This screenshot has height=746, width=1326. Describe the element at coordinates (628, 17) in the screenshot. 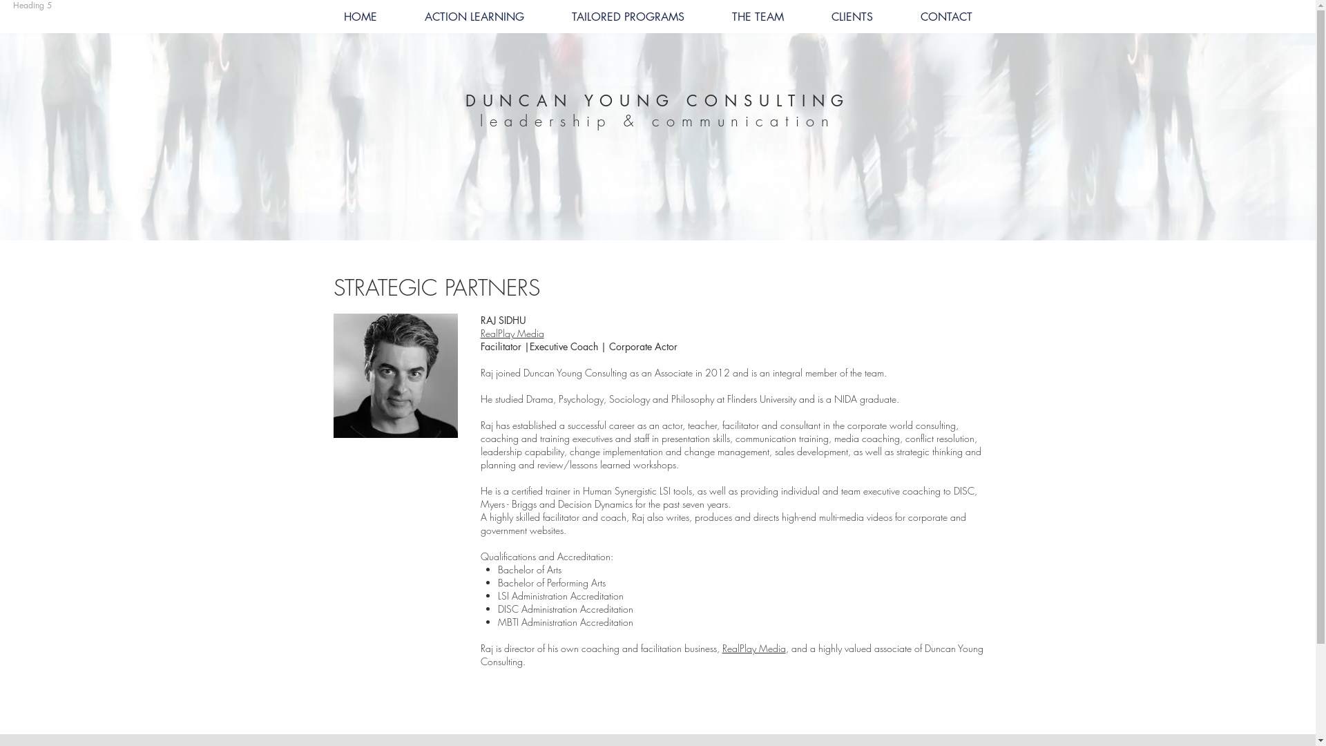

I see `TAILORED PROGRAMS` at that location.